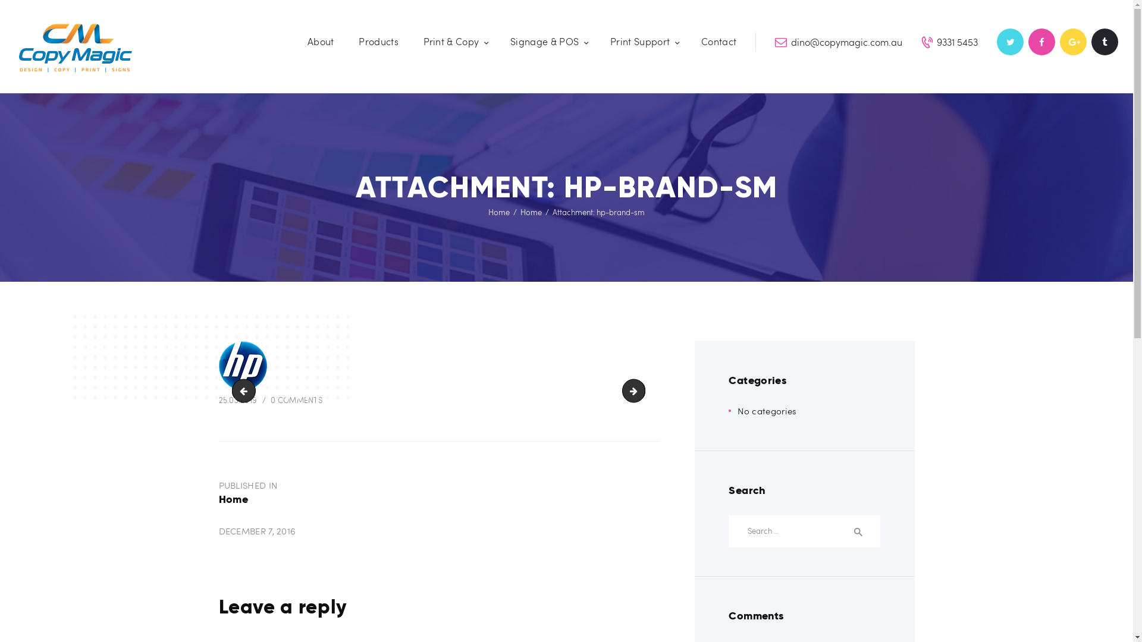 This screenshot has height=642, width=1142. I want to click on Signage & POS, so click(548, 42).